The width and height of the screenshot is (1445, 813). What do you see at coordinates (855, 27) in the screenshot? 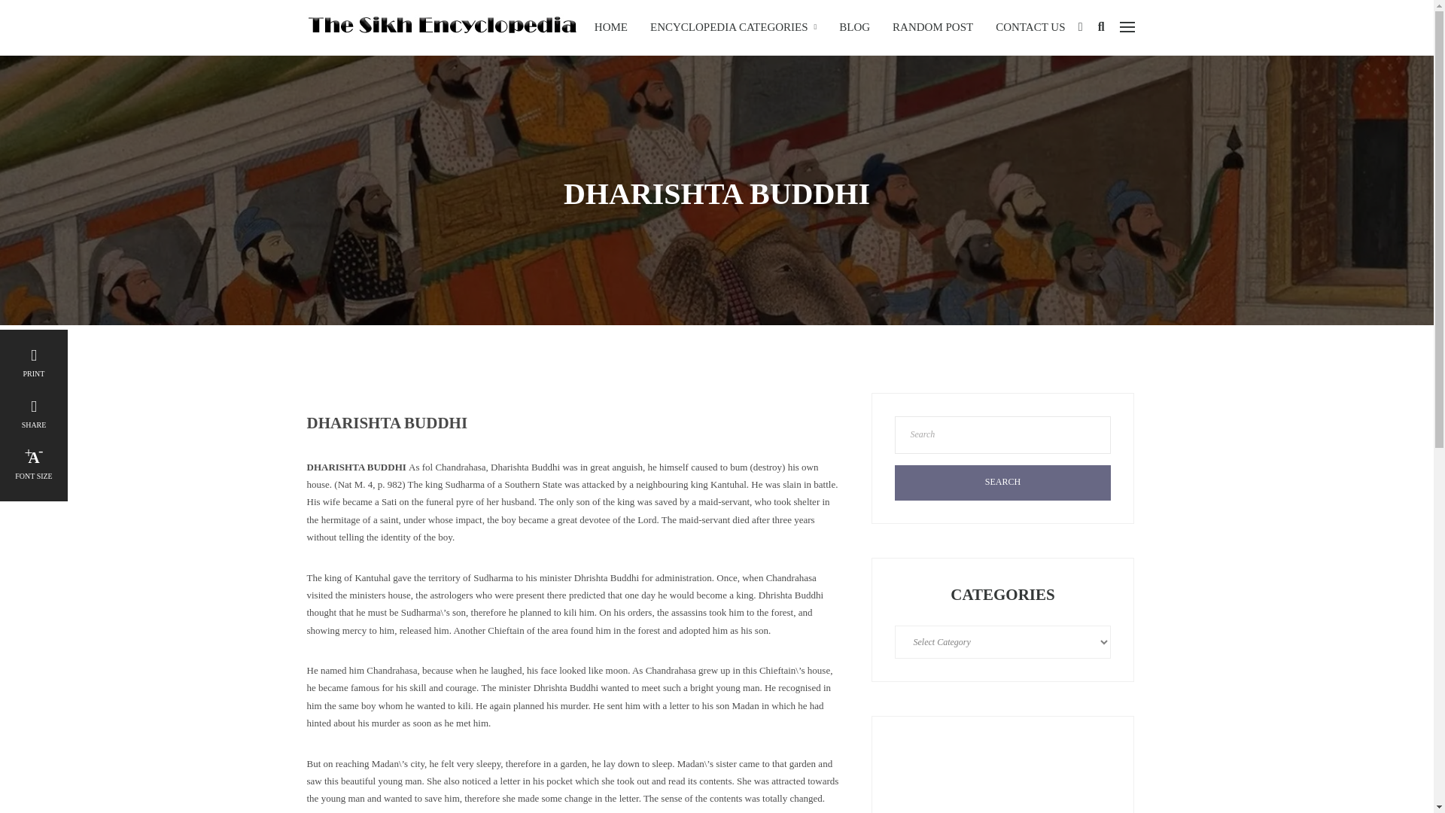
I see `BLOG` at bounding box center [855, 27].